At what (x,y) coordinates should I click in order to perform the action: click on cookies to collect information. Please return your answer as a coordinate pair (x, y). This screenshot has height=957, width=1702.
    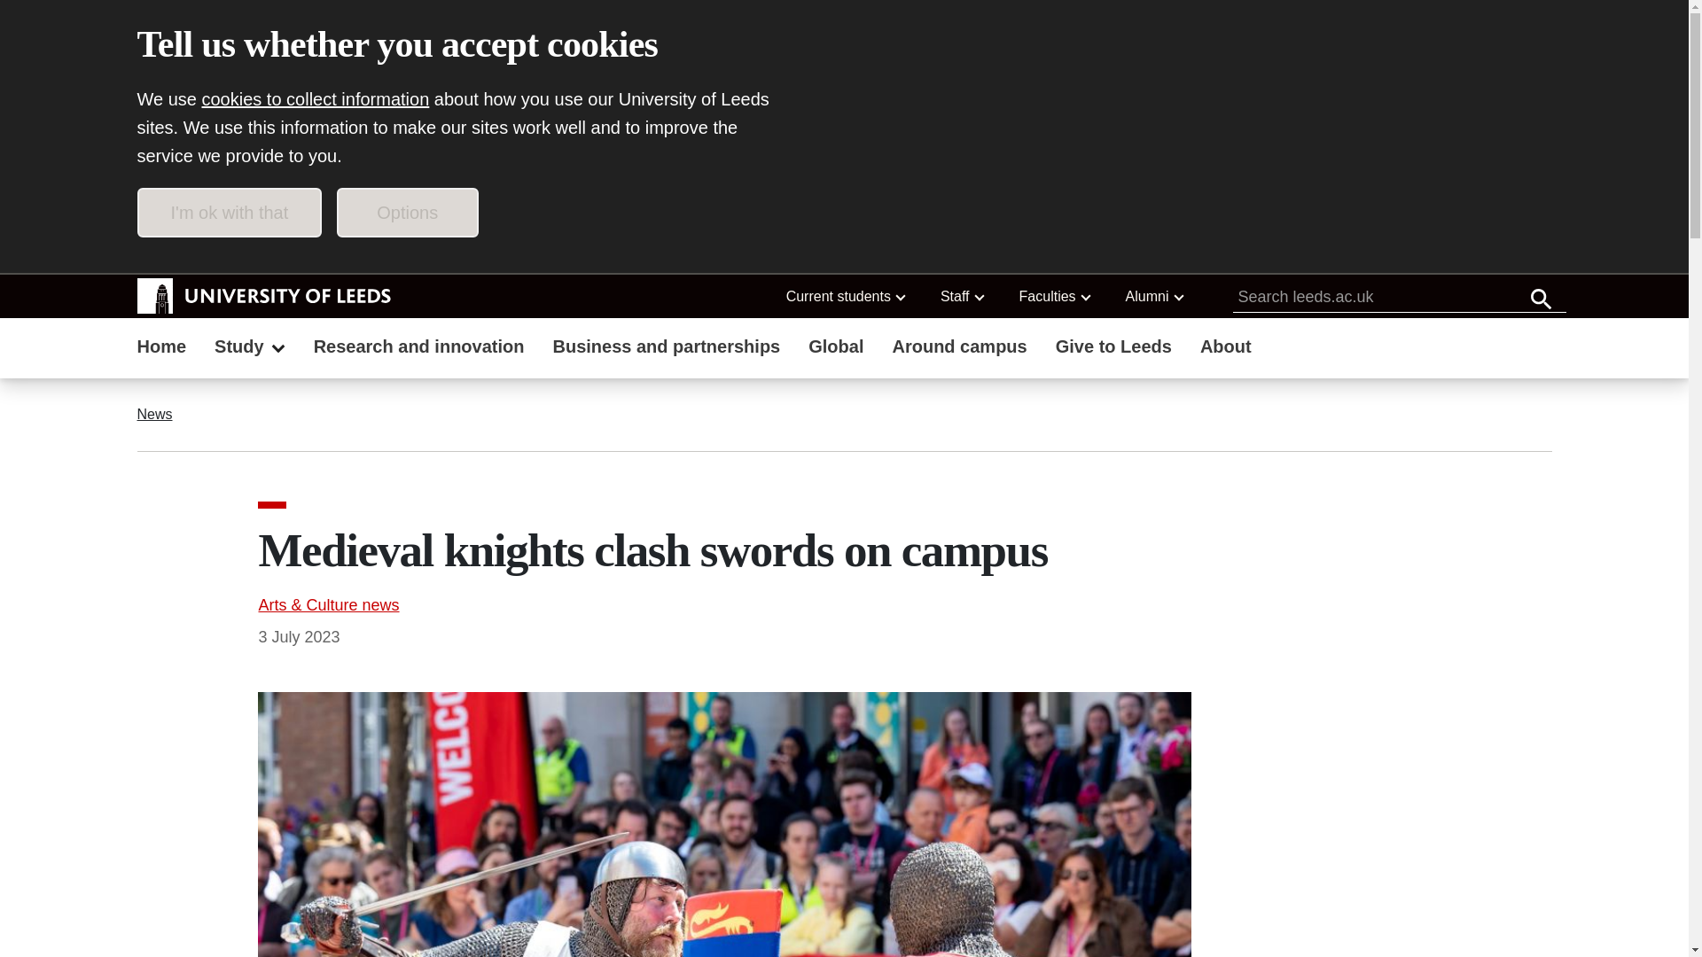
    Looking at the image, I should click on (316, 99).